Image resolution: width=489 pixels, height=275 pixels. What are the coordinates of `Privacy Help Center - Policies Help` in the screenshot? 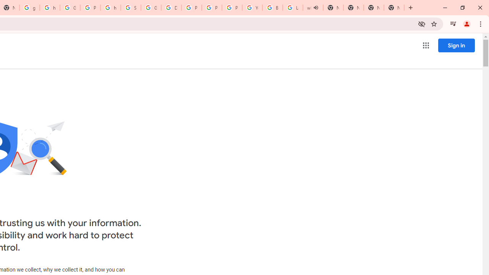 It's located at (212, 8).